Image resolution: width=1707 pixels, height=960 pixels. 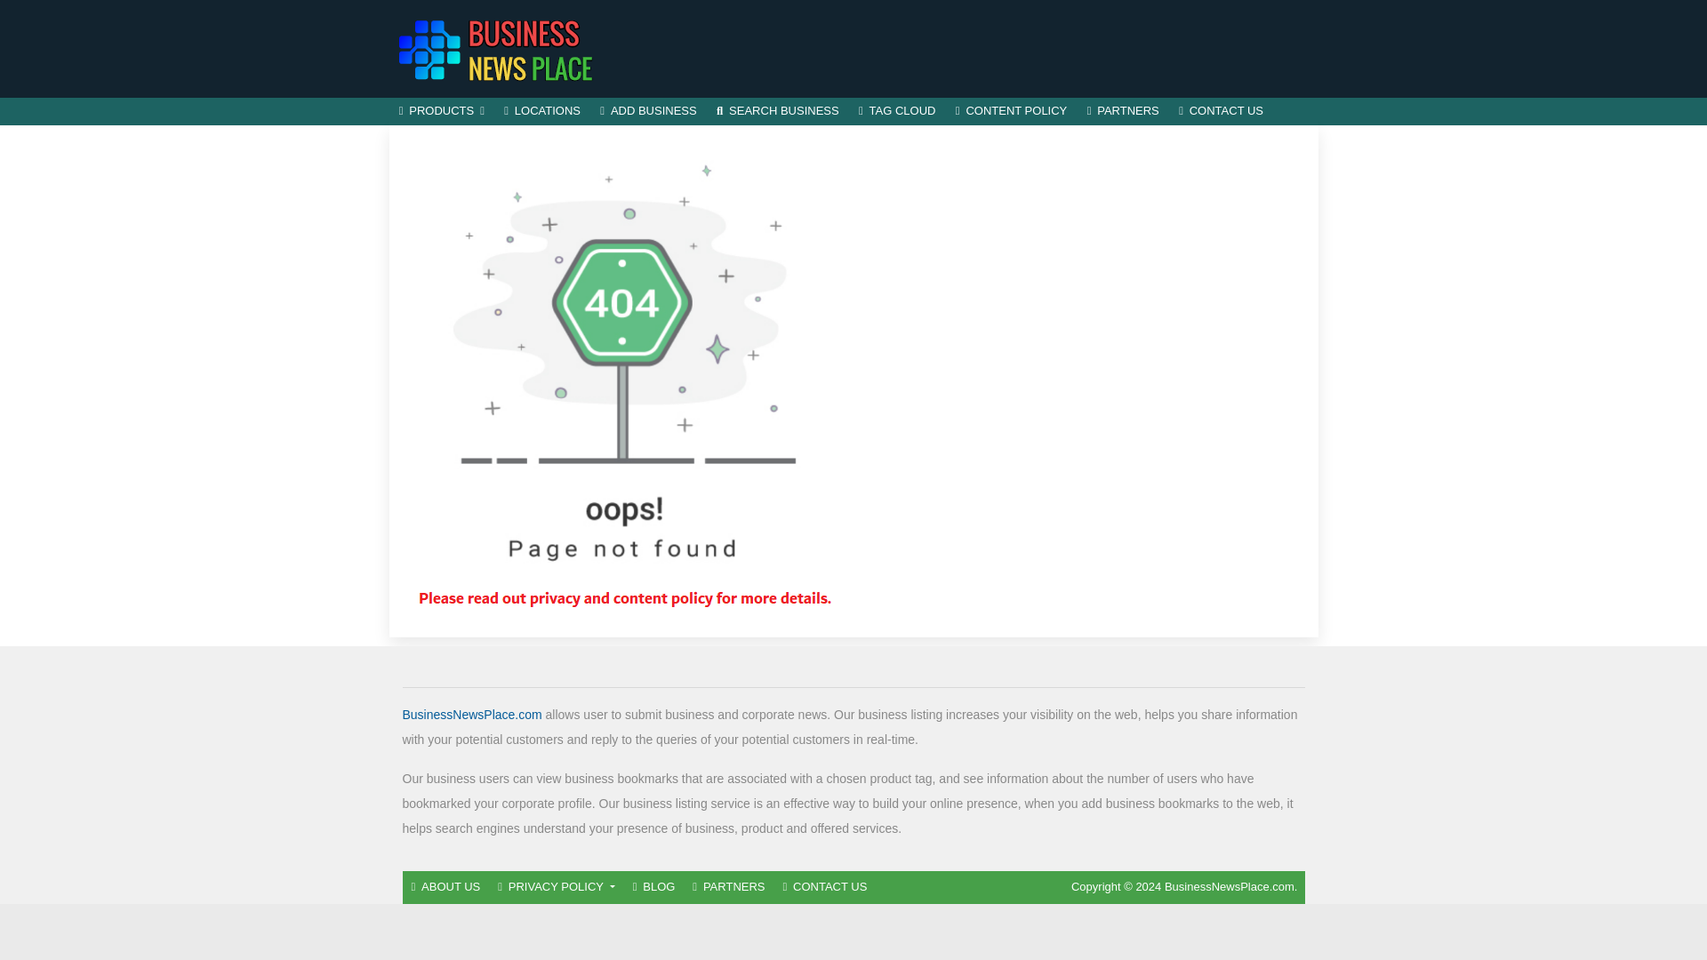 I want to click on ADD BUSINESS, so click(x=648, y=112).